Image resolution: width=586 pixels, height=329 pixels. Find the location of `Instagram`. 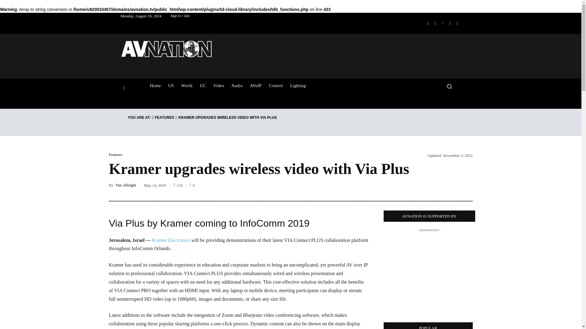

Instagram is located at coordinates (435, 23).